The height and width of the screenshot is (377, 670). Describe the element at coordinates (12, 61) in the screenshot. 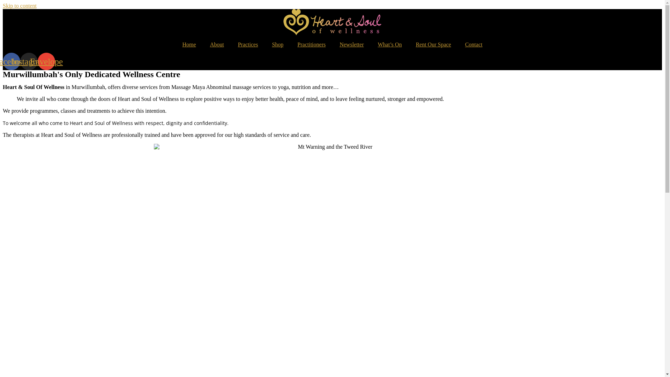

I see `Facebook` at that location.